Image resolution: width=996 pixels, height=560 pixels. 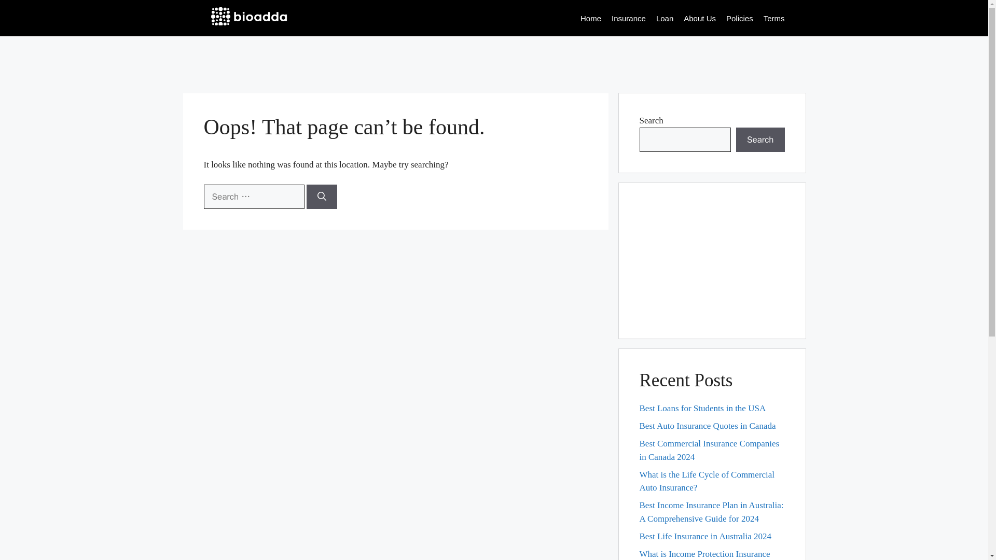 What do you see at coordinates (704, 555) in the screenshot?
I see `What is Income Protection Insurance 2024?` at bounding box center [704, 555].